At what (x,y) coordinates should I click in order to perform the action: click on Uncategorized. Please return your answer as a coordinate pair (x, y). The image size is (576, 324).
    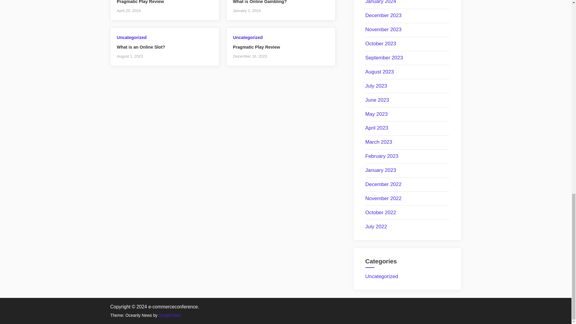
    Looking at the image, I should click on (131, 37).